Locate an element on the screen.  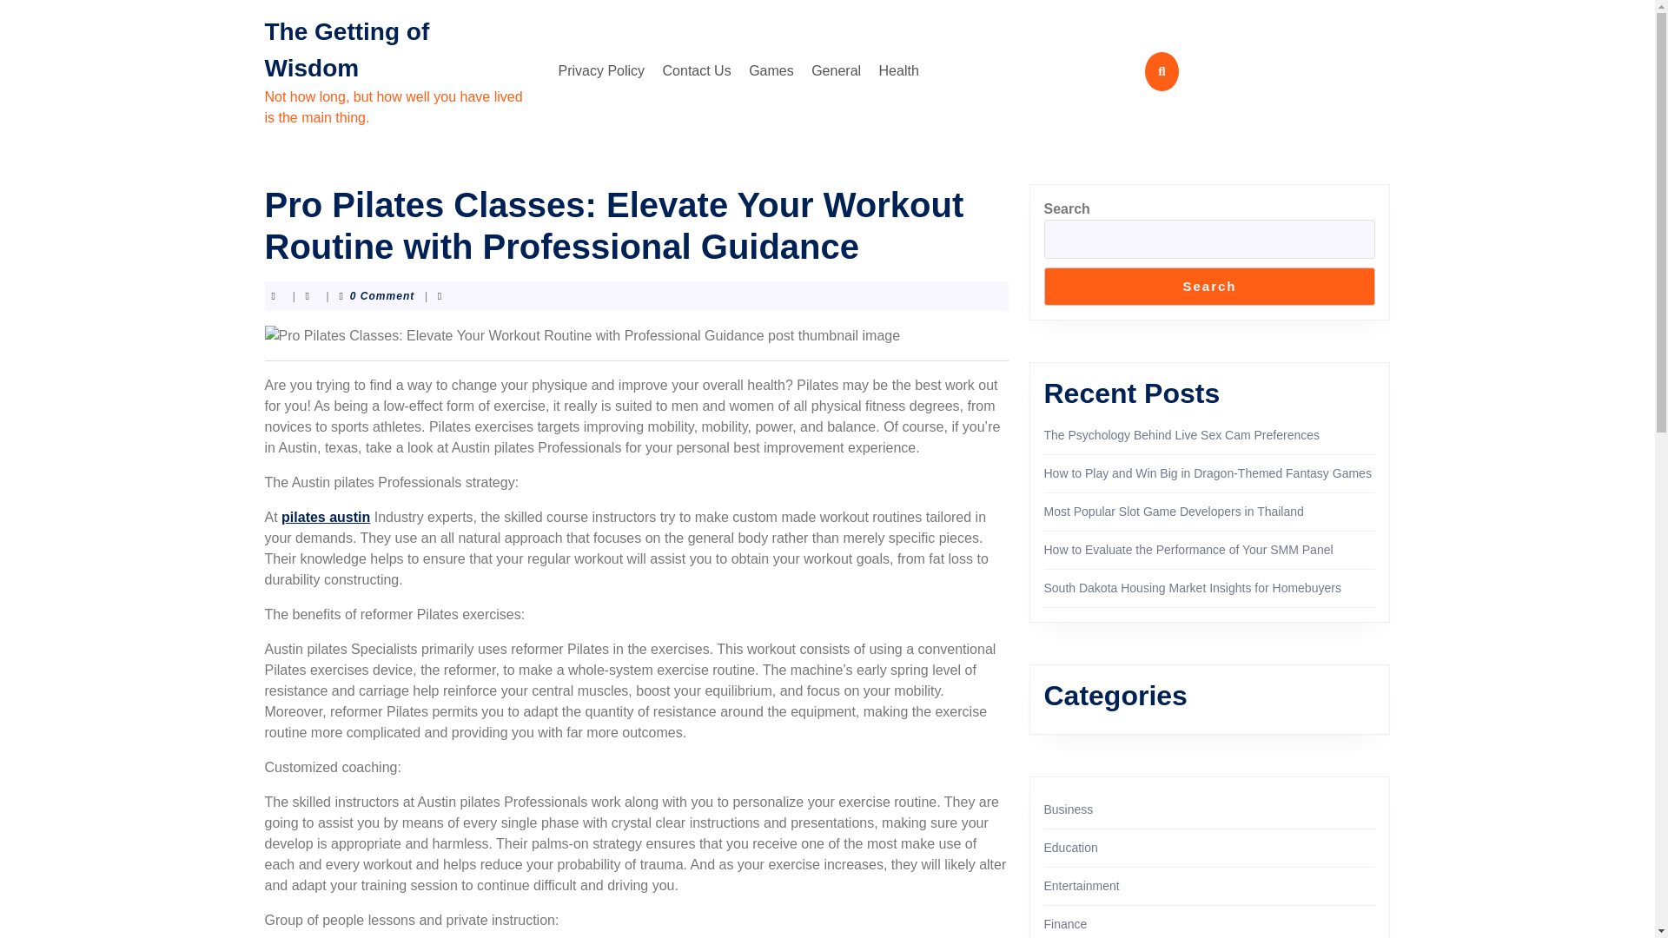
pilates austin is located at coordinates (326, 517).